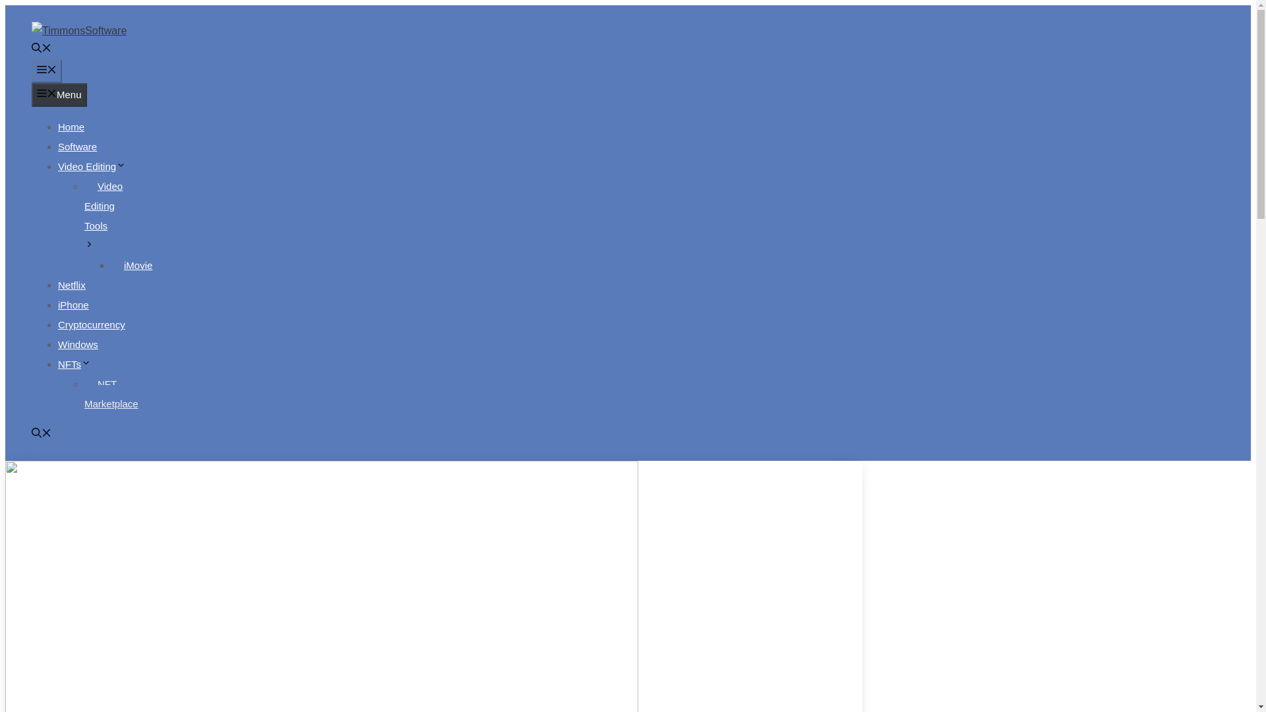  What do you see at coordinates (47, 71) in the screenshot?
I see `Menu` at bounding box center [47, 71].